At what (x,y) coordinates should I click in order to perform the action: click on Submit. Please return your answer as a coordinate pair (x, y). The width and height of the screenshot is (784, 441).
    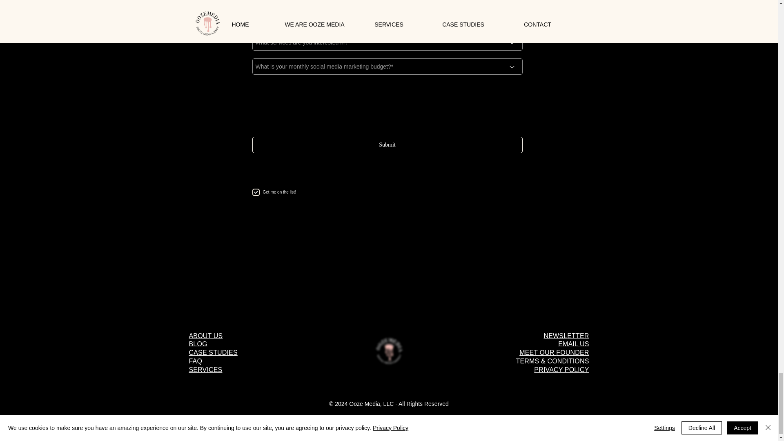
    Looking at the image, I should click on (388, 145).